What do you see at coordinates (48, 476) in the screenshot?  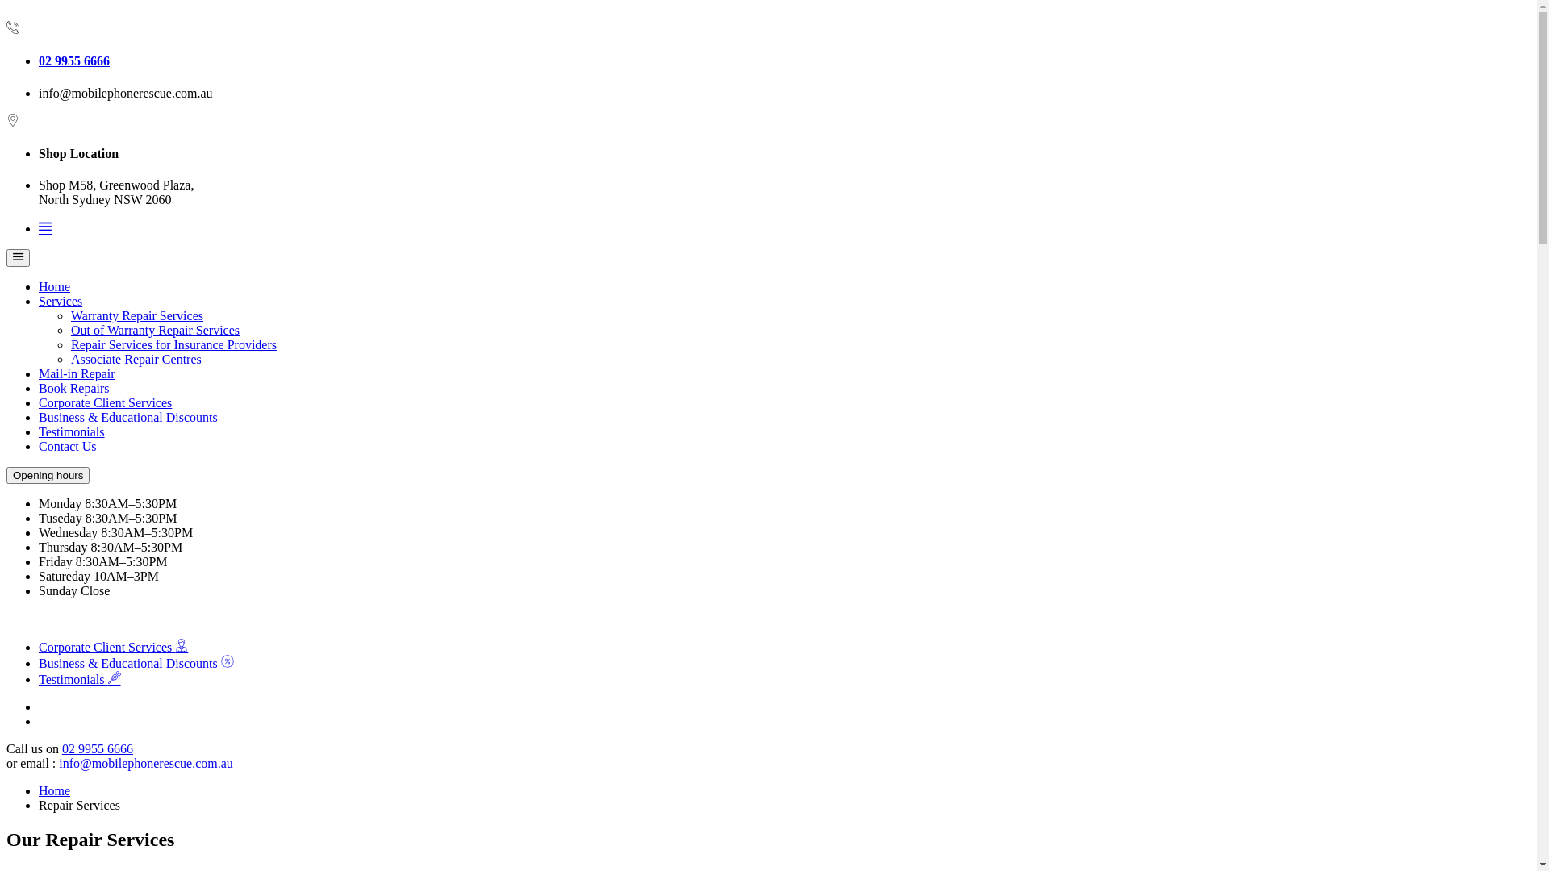 I see `Opening hours` at bounding box center [48, 476].